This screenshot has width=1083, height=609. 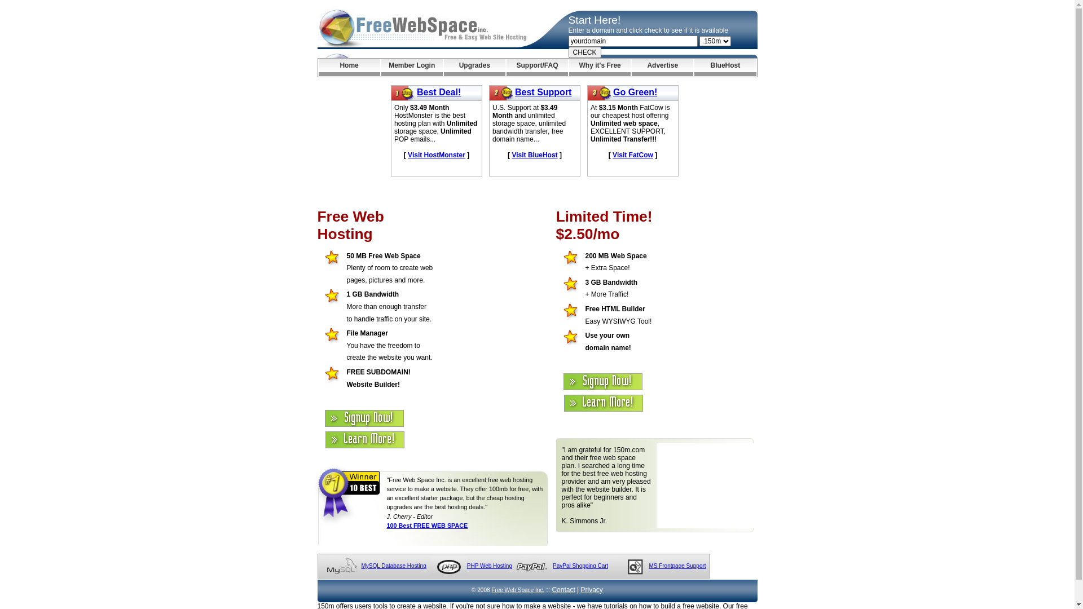 I want to click on Member Login, so click(x=412, y=68).